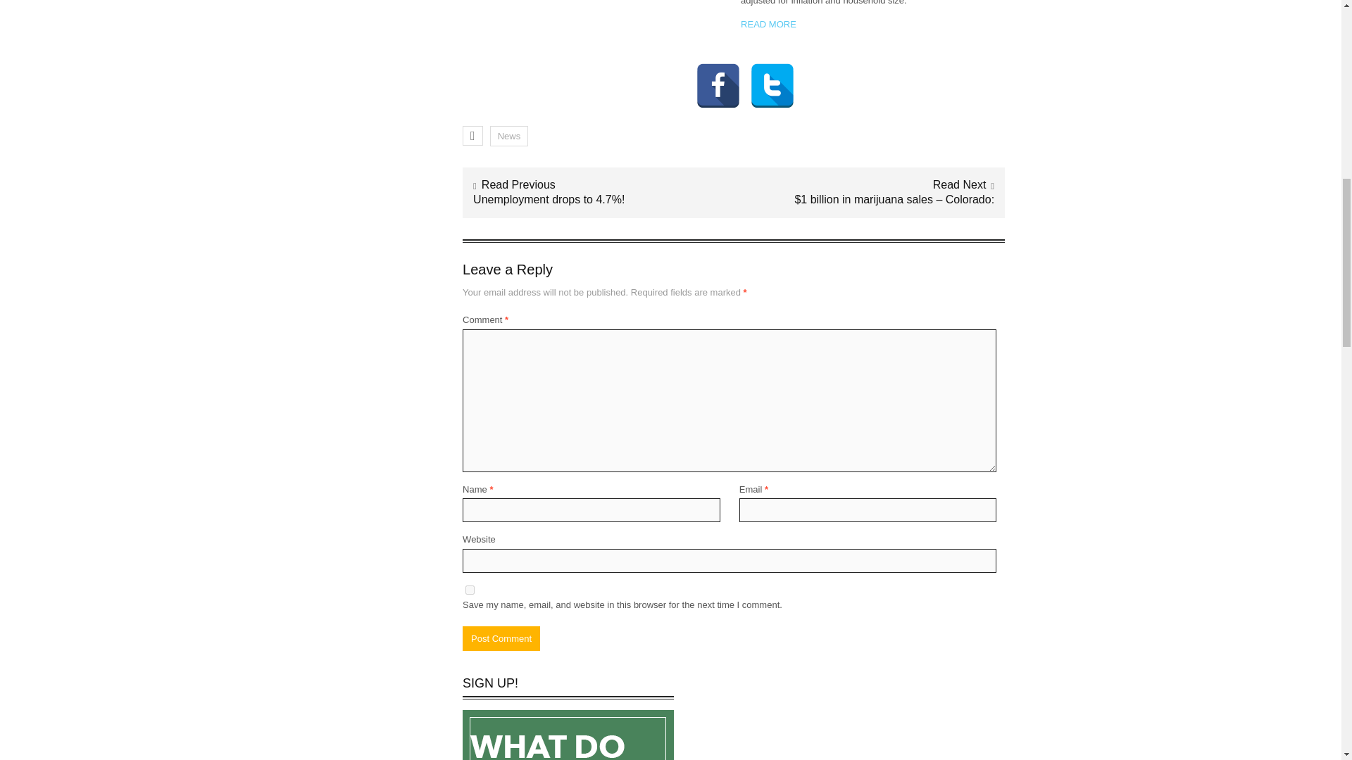 This screenshot has height=760, width=1352. Describe the element at coordinates (772, 66) in the screenshot. I see `Twitter` at that location.